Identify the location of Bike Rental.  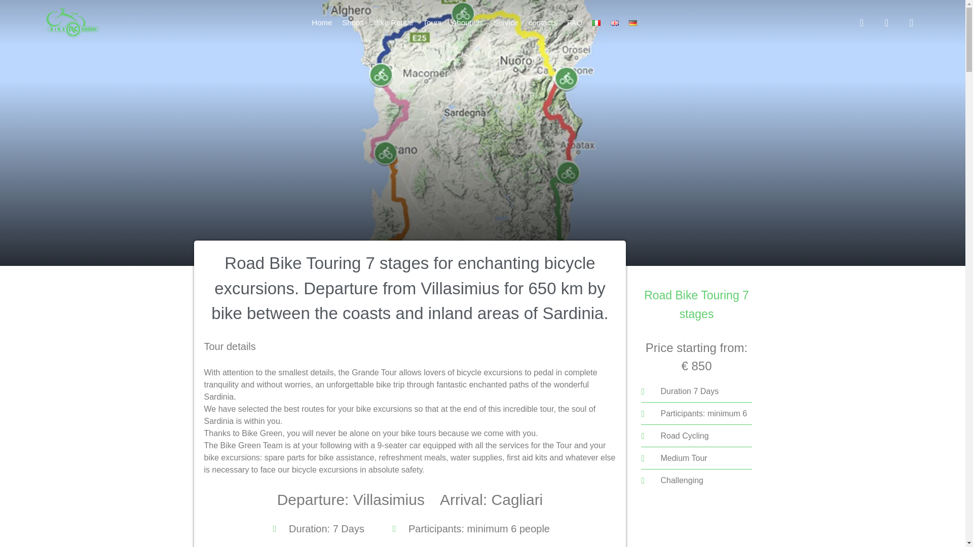
(393, 23).